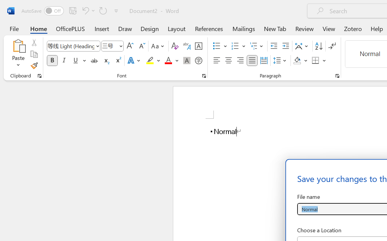 This screenshot has width=387, height=241. I want to click on Align Right, so click(240, 61).